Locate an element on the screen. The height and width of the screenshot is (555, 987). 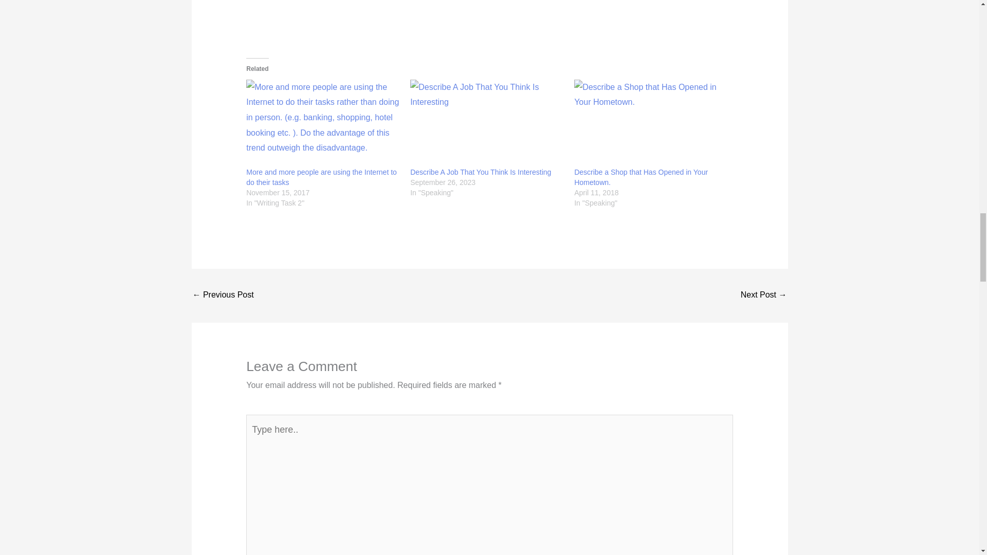
Describe a Shop that Has Opened in Your Hometown. is located at coordinates (641, 177).